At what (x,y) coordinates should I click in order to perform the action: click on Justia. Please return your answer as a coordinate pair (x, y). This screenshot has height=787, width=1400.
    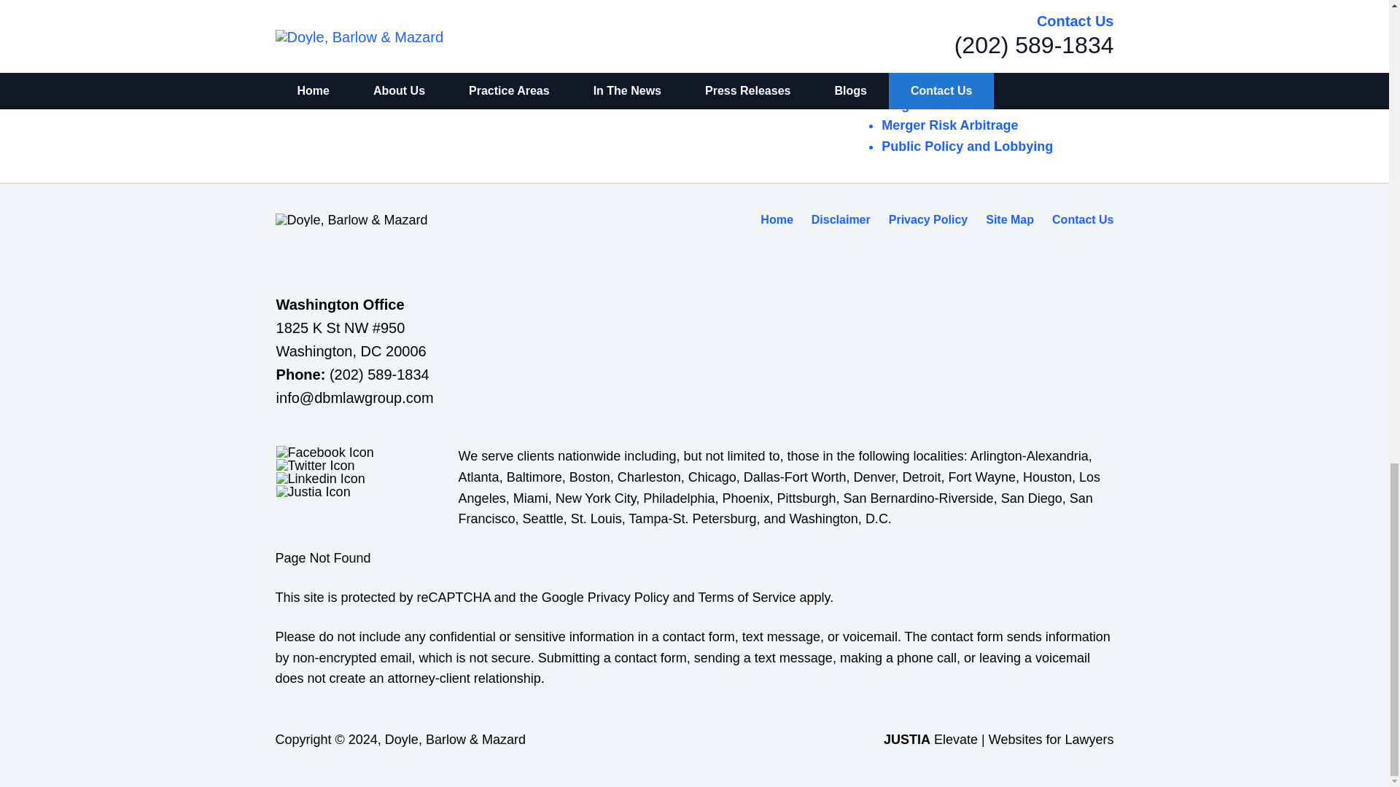
    Looking at the image, I should click on (314, 491).